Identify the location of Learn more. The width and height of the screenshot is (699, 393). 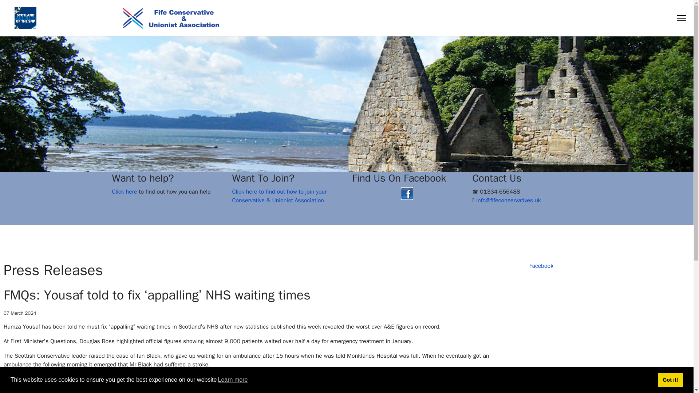
(233, 380).